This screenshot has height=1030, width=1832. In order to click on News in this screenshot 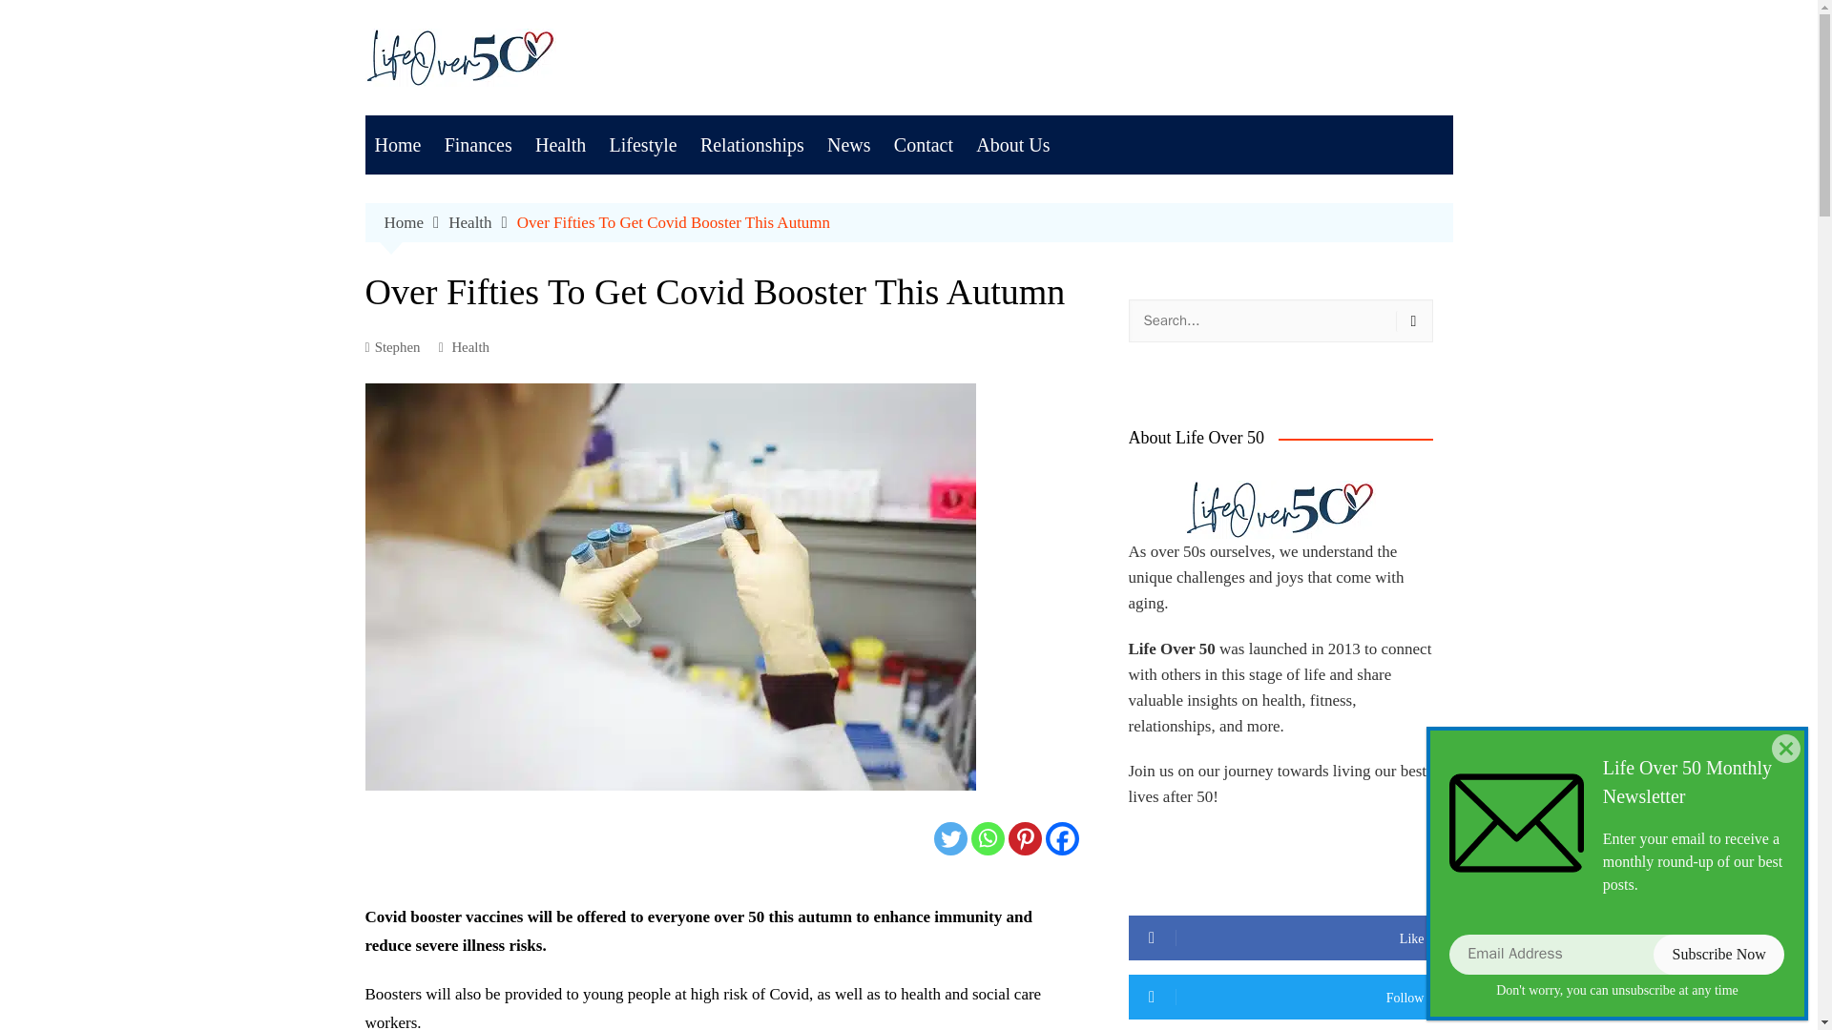, I will do `click(849, 144)`.